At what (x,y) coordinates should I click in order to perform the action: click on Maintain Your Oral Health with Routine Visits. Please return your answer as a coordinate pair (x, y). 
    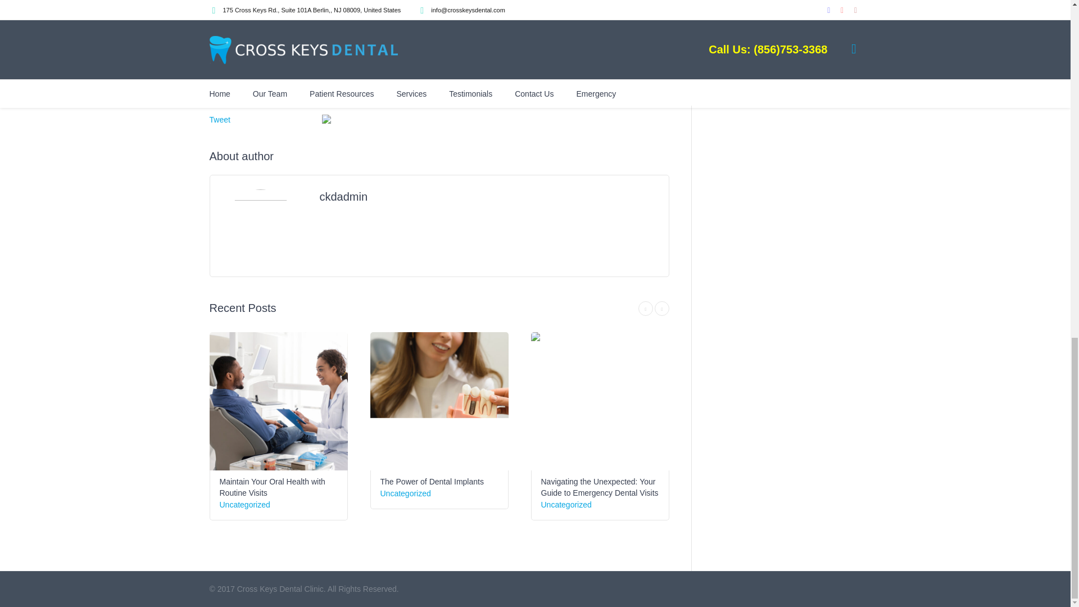
    Looking at the image, I should click on (278, 401).